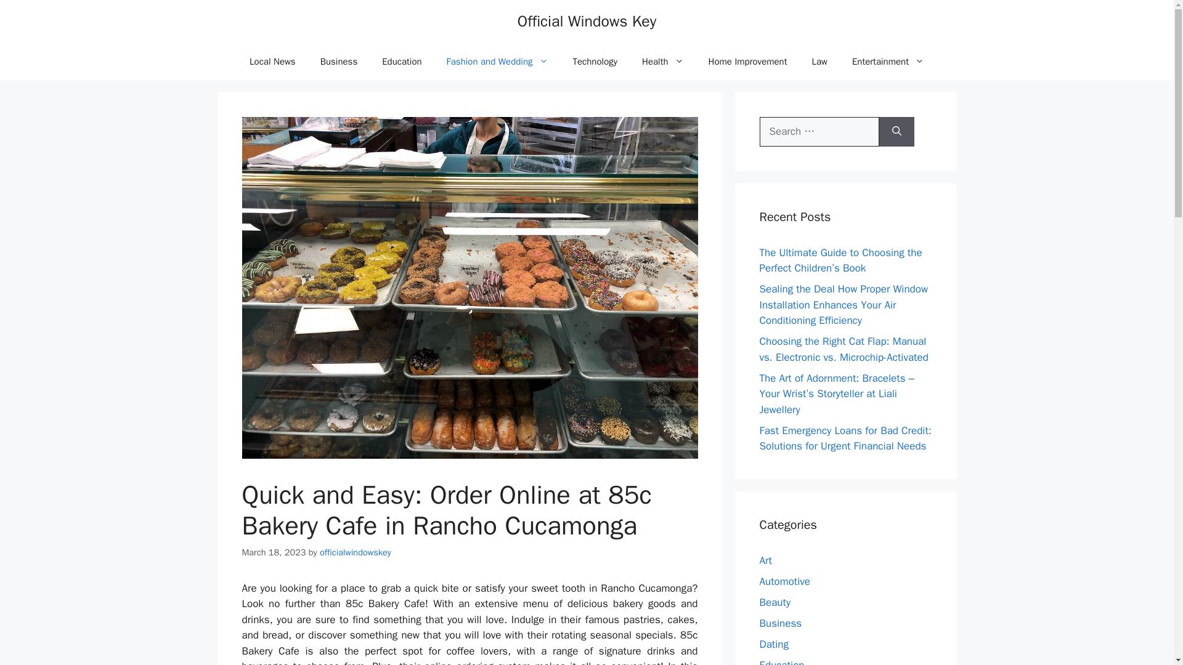  I want to click on Beauty, so click(774, 602).